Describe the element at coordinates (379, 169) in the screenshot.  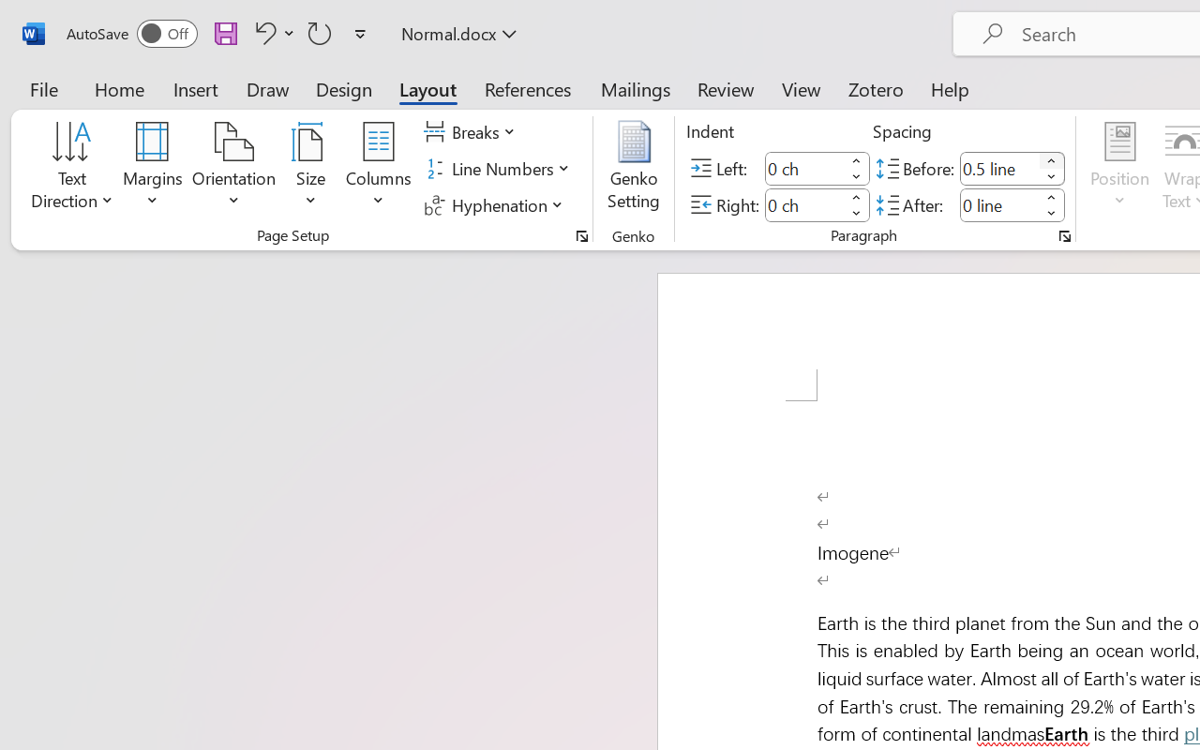
I see `Columns` at that location.